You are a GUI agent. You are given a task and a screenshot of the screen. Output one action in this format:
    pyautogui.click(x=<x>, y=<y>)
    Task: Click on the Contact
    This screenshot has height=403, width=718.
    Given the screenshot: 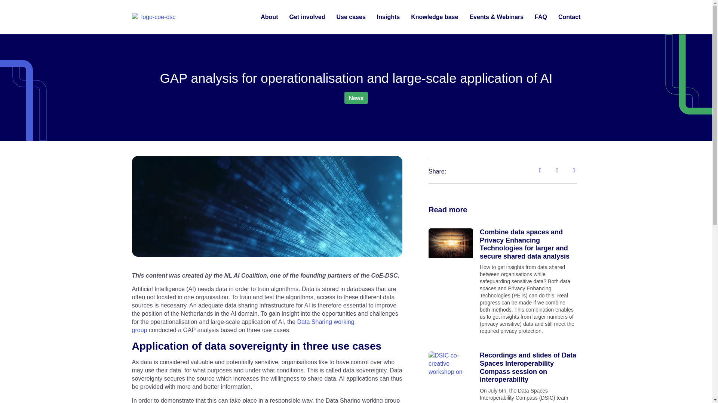 What is the action you would take?
    pyautogui.click(x=570, y=17)
    